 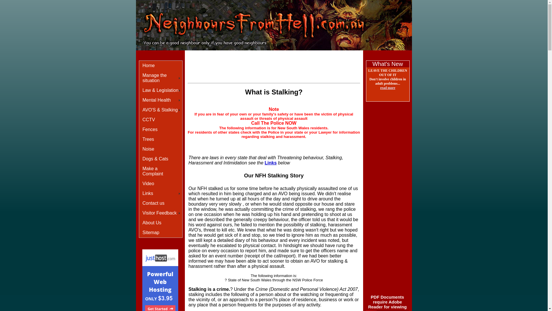 I want to click on Visitor Feedback, so click(x=161, y=213).